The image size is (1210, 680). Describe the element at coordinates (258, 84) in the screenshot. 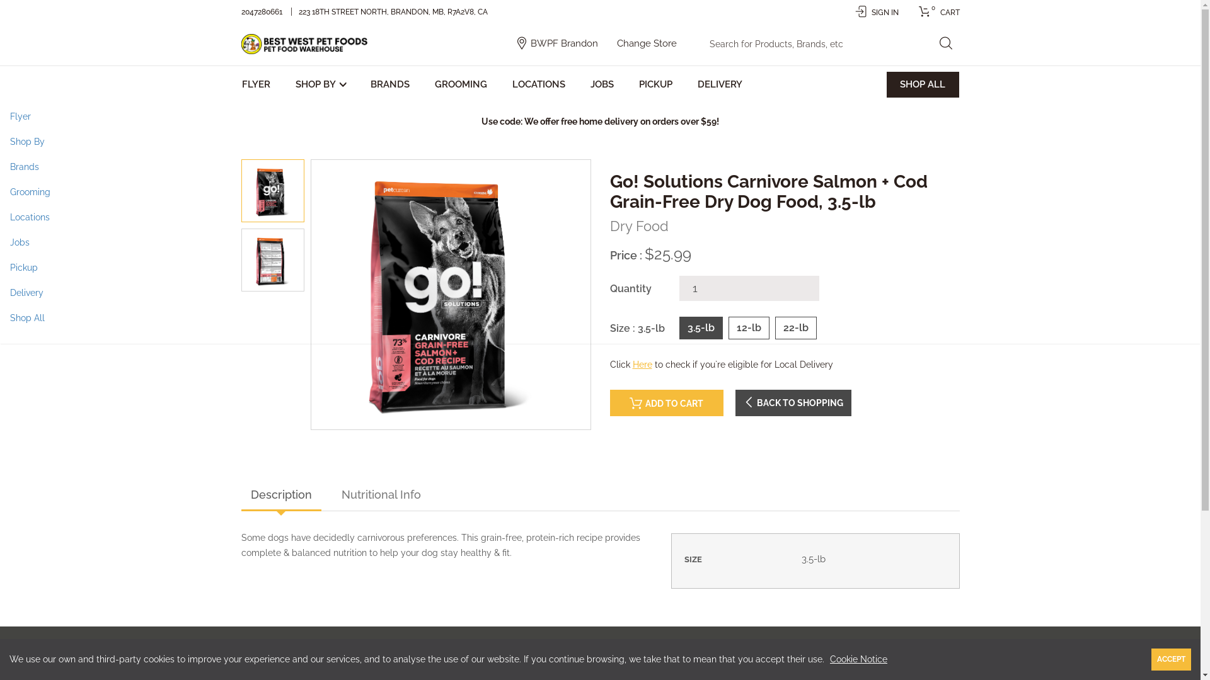

I see `FLYER` at that location.